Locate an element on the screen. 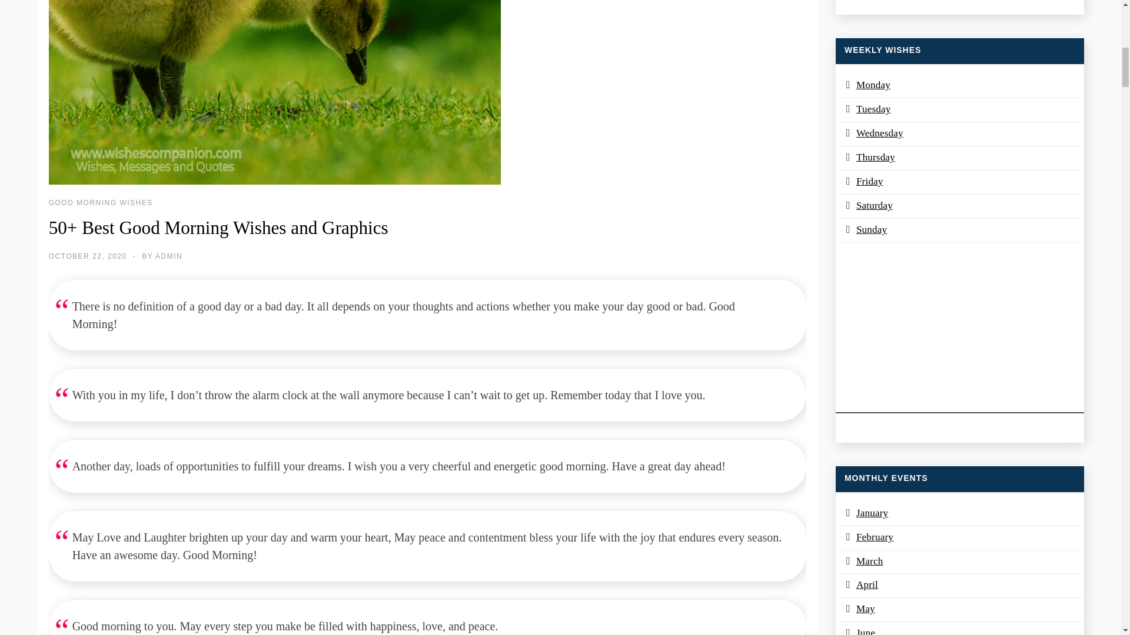 The height and width of the screenshot is (635, 1130). OCTOBER 22, 2020 is located at coordinates (87, 256).